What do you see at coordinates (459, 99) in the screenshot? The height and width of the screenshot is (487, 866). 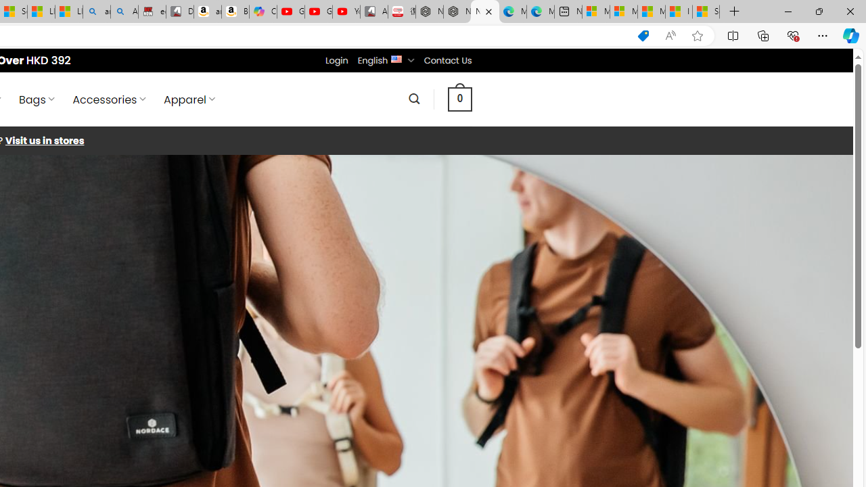 I see `  0  ` at bounding box center [459, 99].